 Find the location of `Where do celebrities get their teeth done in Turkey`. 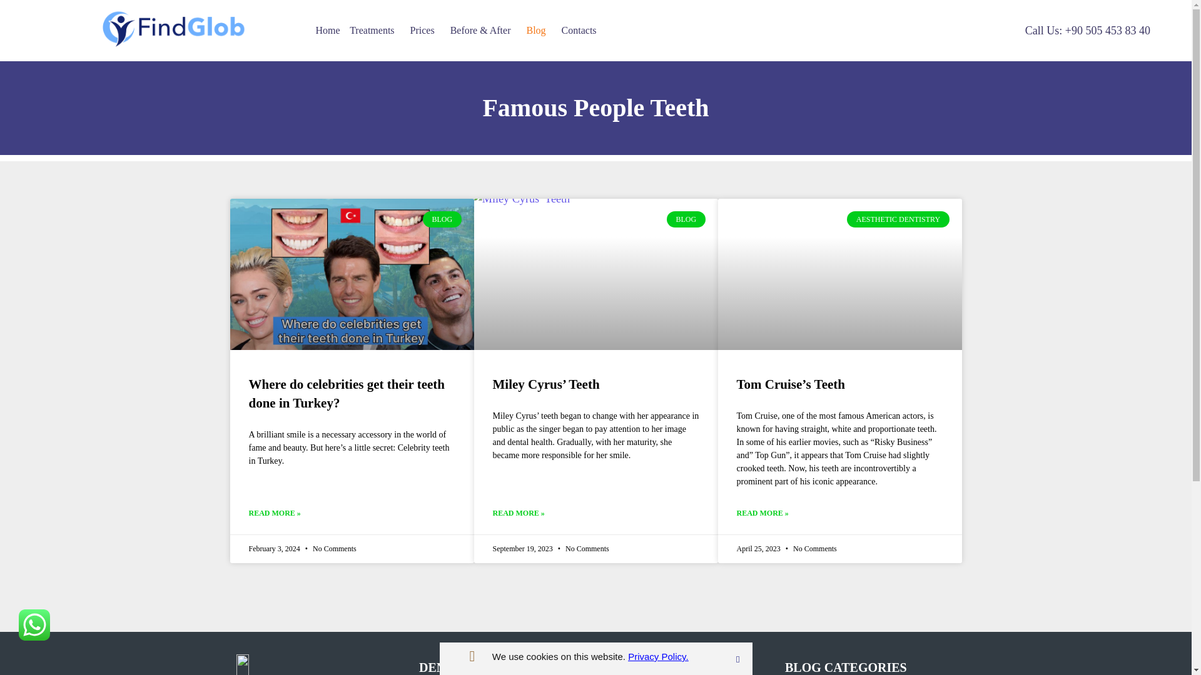

Where do celebrities get their teeth done in Turkey is located at coordinates (349, 274).